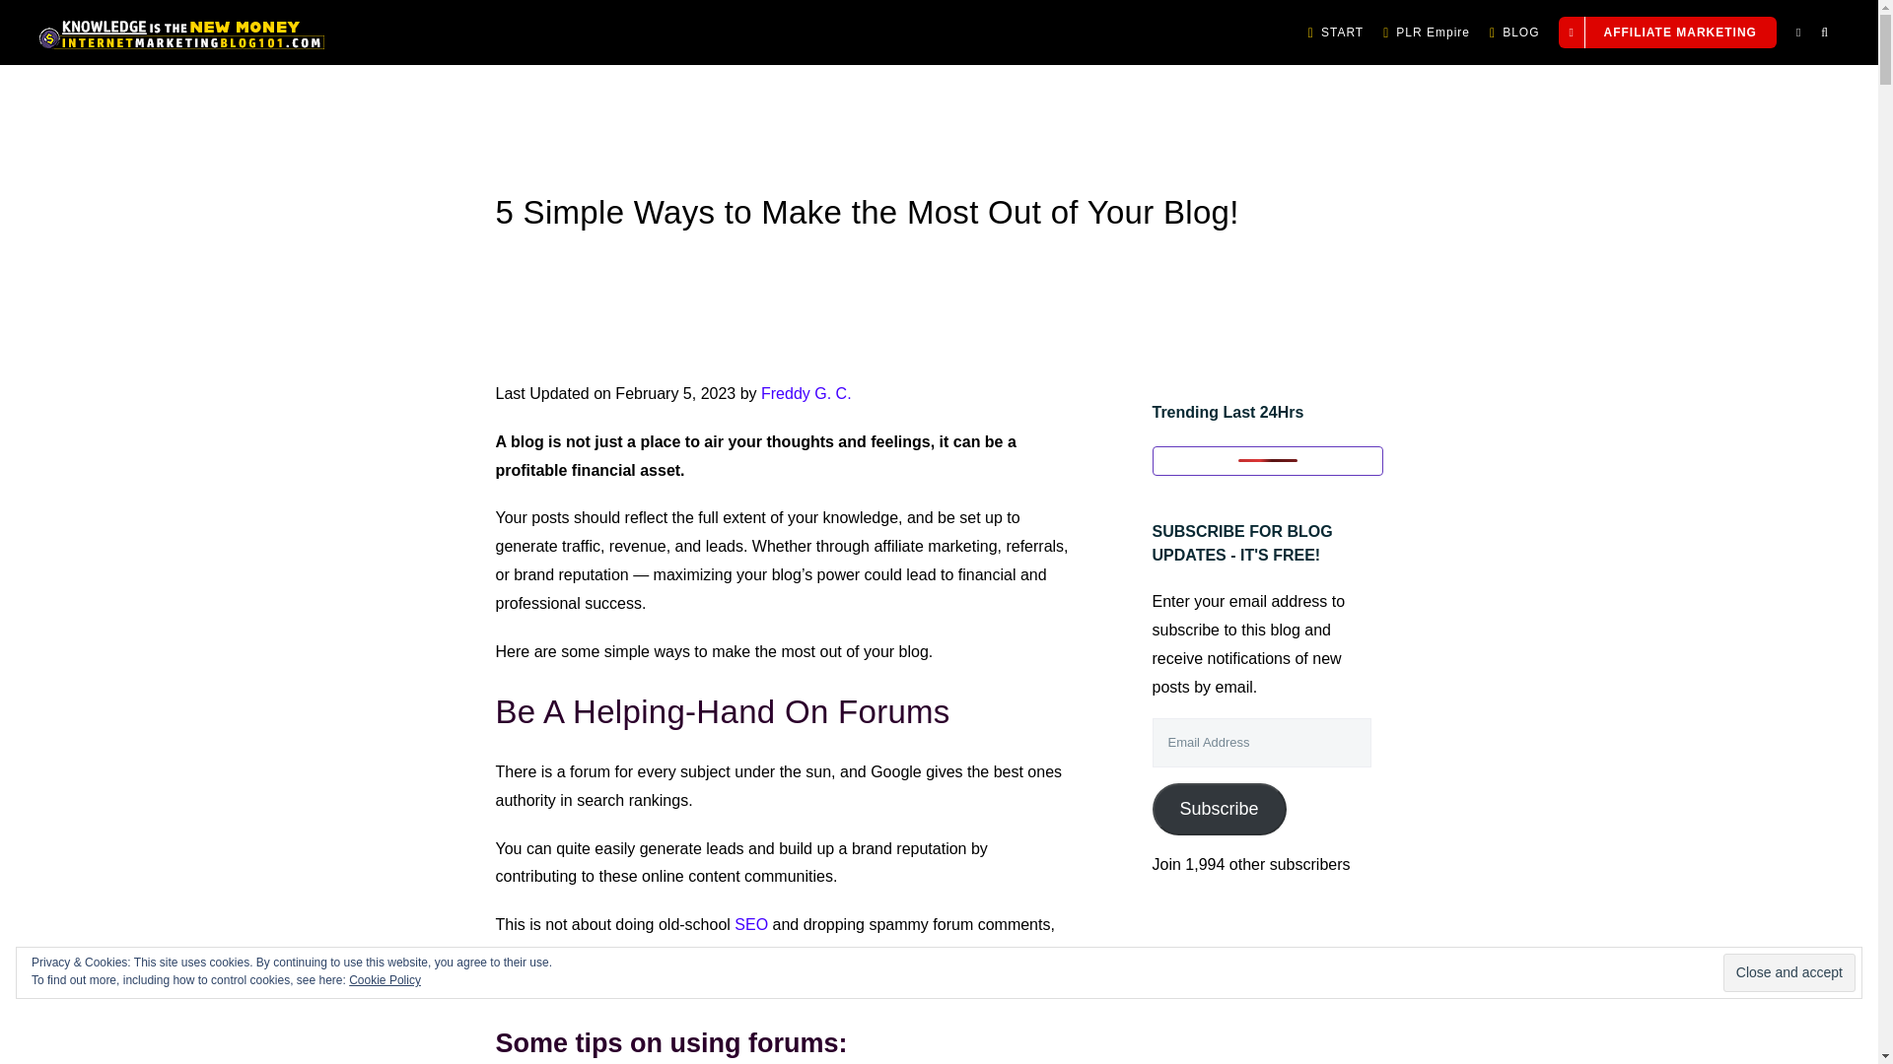 The image size is (1893, 1064). I want to click on PLR Empire, so click(1427, 32).